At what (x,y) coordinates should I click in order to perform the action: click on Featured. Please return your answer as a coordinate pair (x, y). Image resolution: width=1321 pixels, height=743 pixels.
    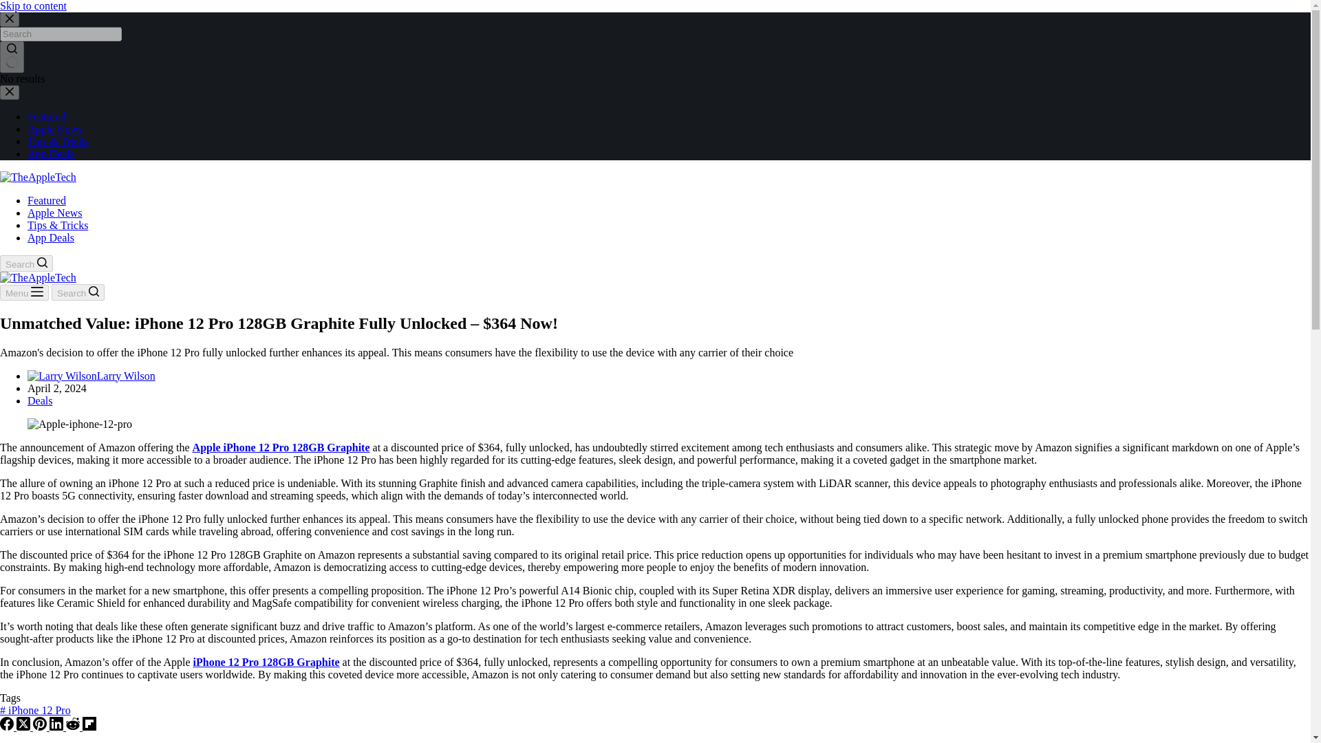
    Looking at the image, I should click on (47, 200).